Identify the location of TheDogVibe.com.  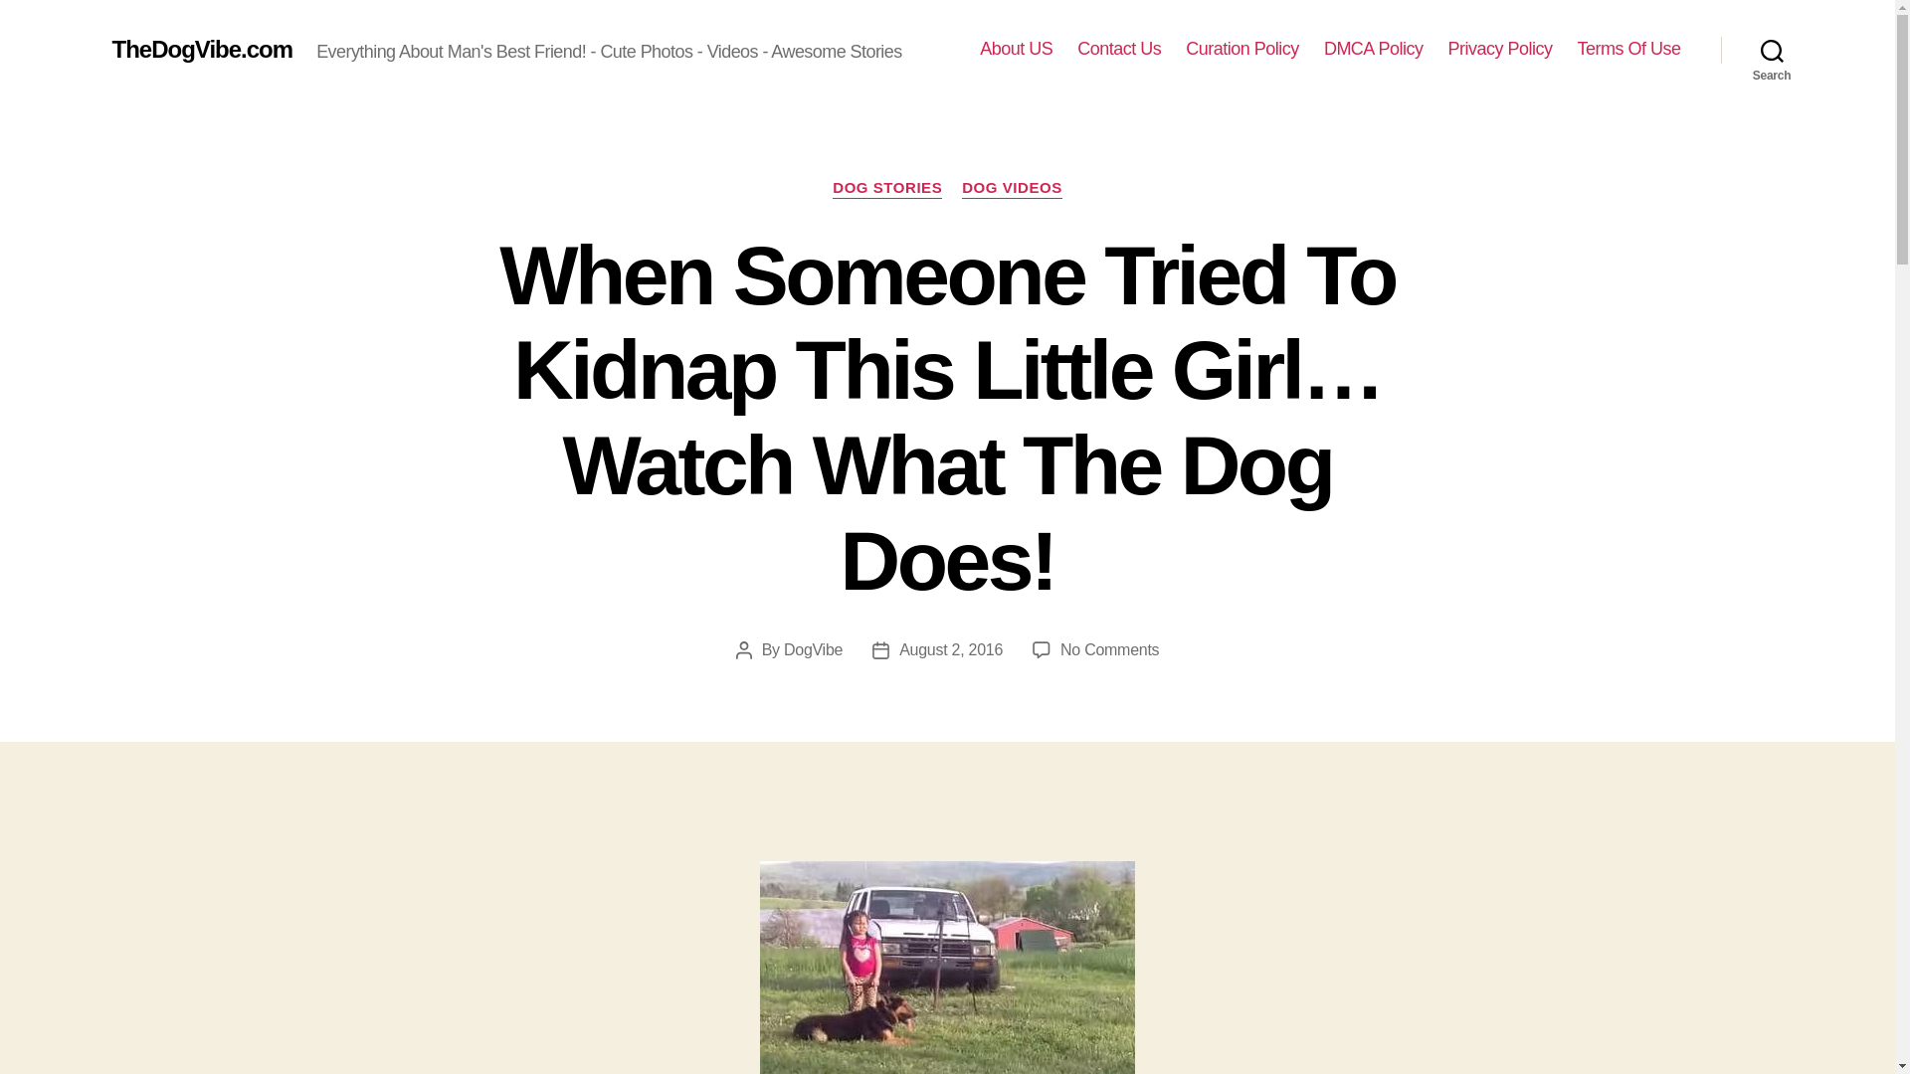
(201, 49).